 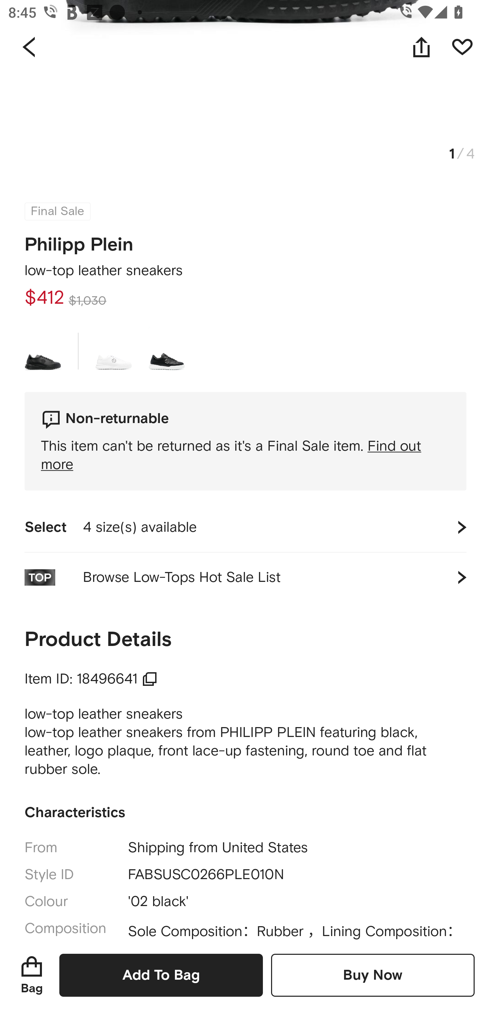 What do you see at coordinates (245, 527) in the screenshot?
I see `Select 4 size(s) available` at bounding box center [245, 527].